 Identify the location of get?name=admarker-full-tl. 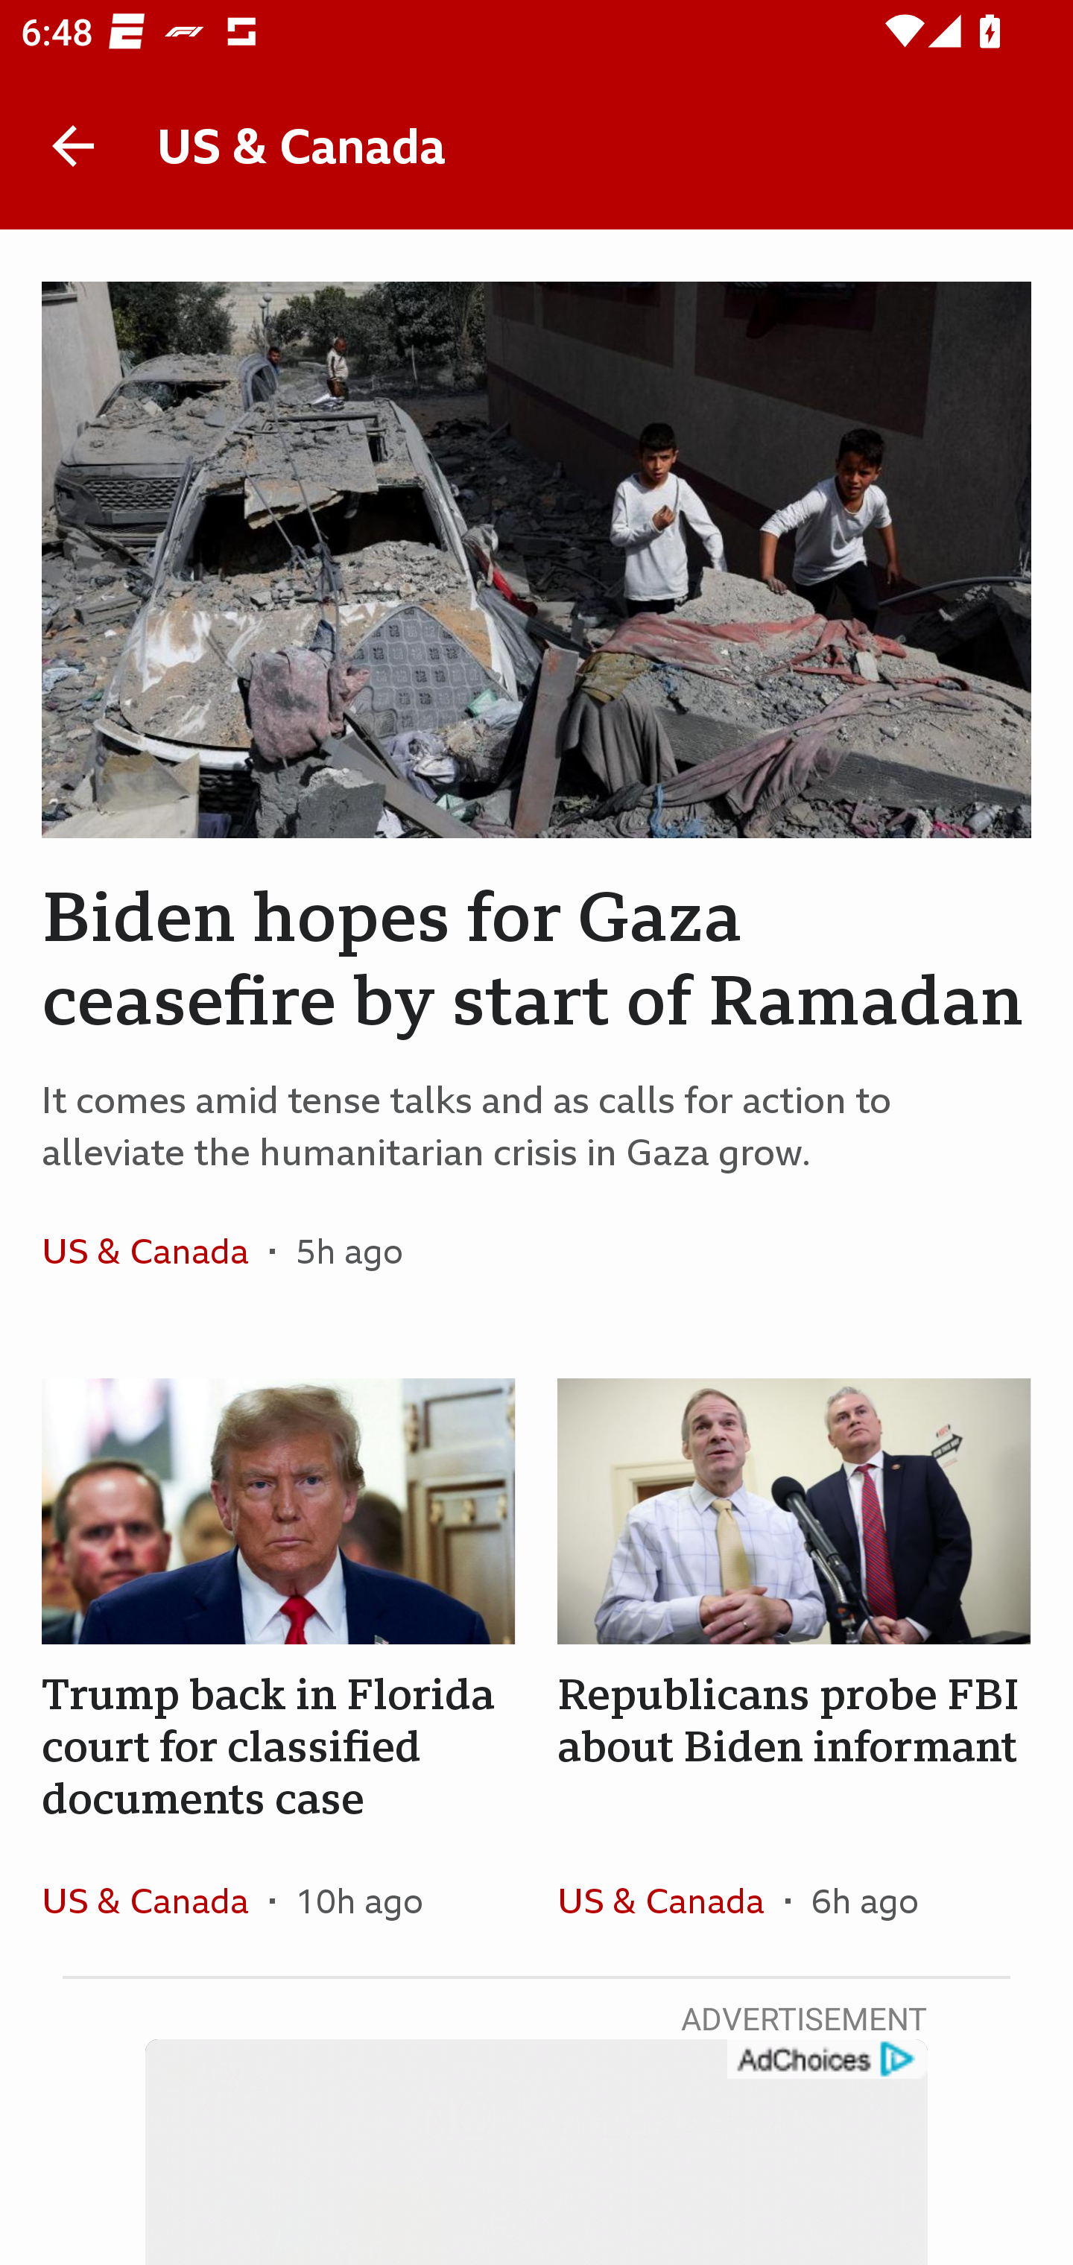
(826, 2059).